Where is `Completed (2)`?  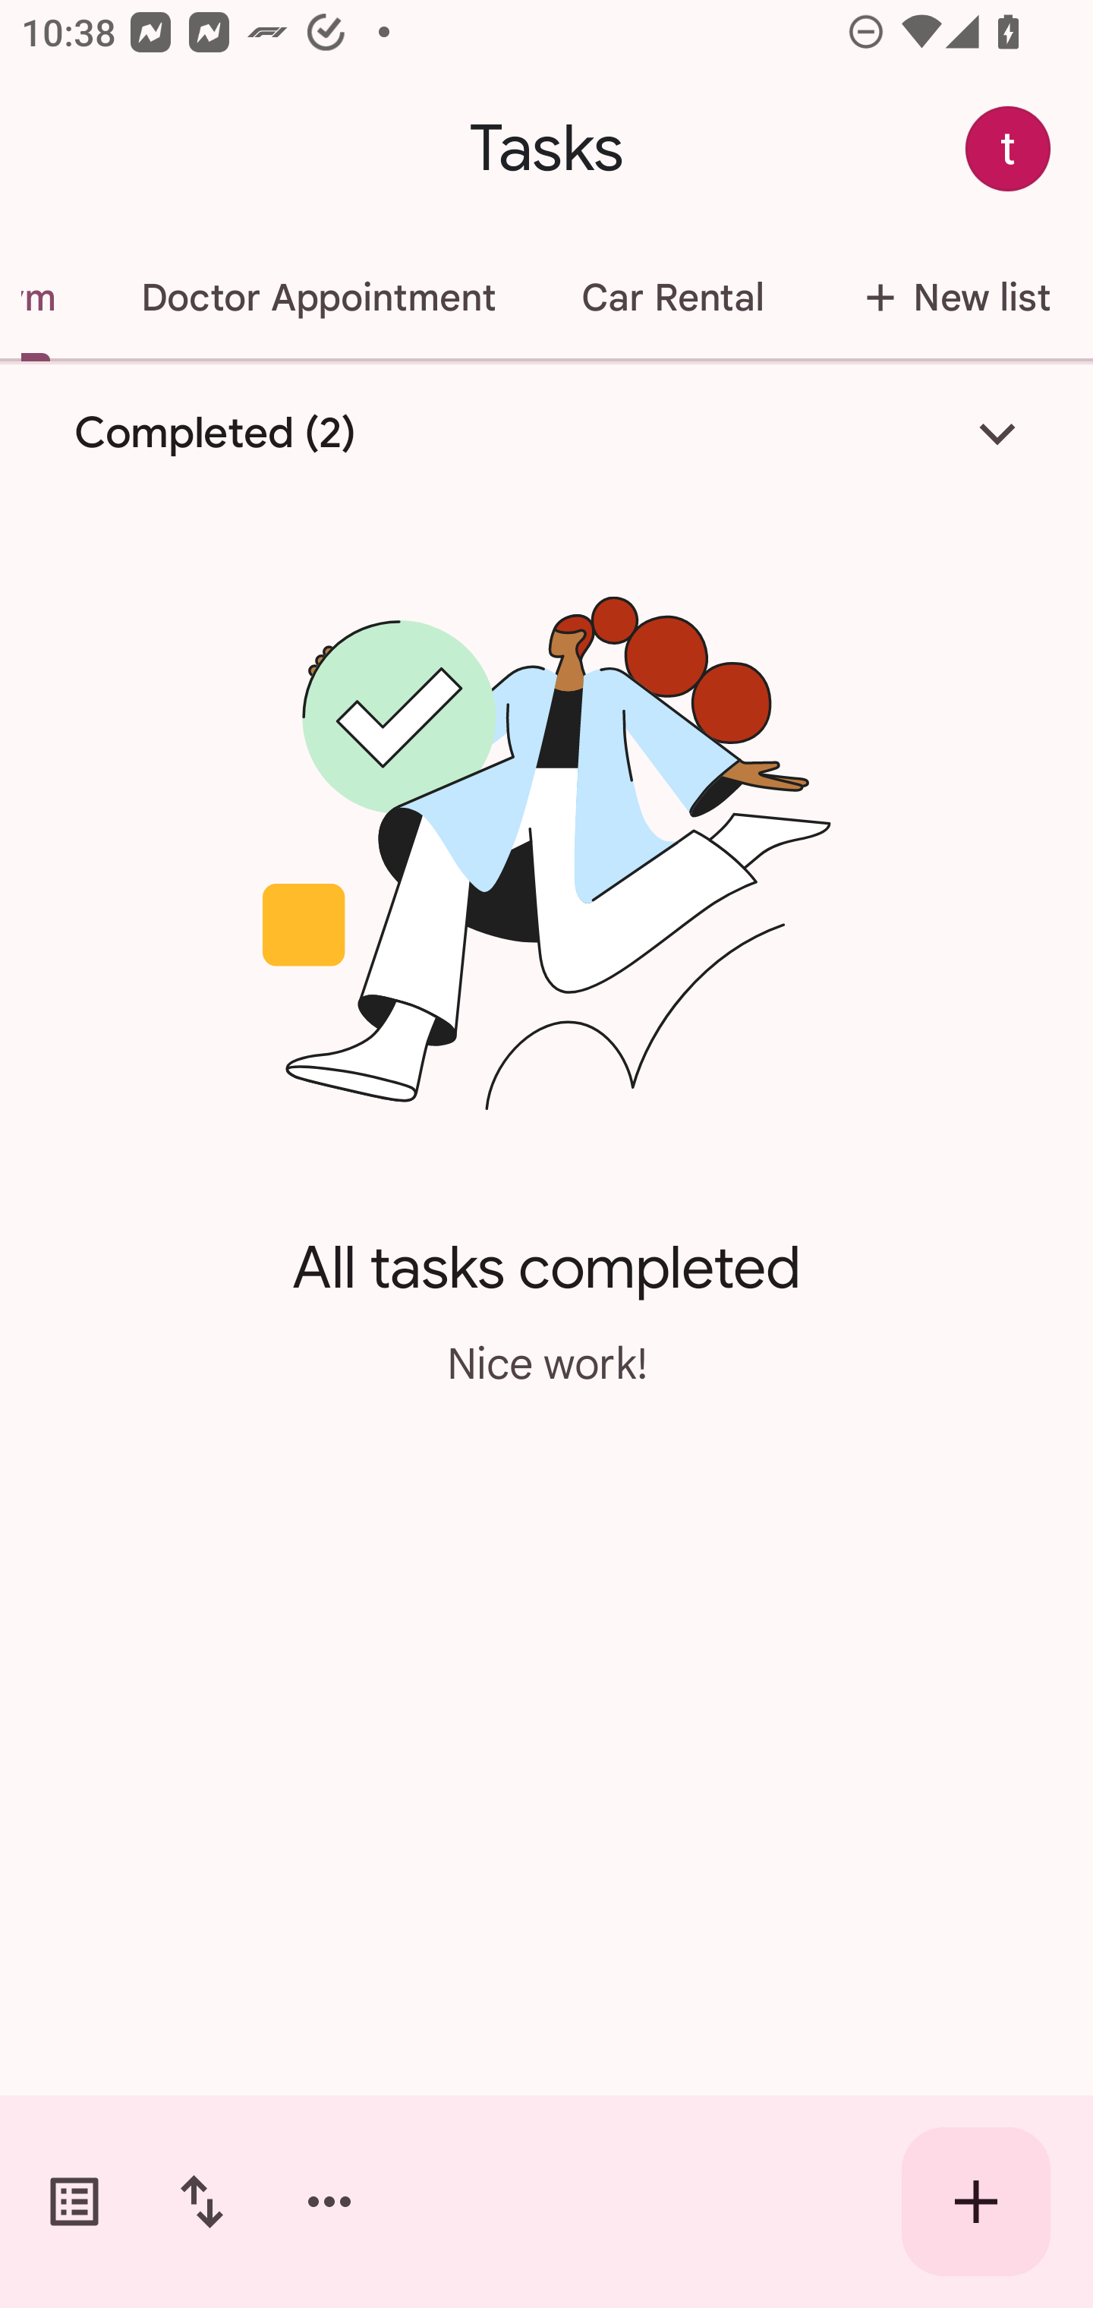 Completed (2) is located at coordinates (546, 434).